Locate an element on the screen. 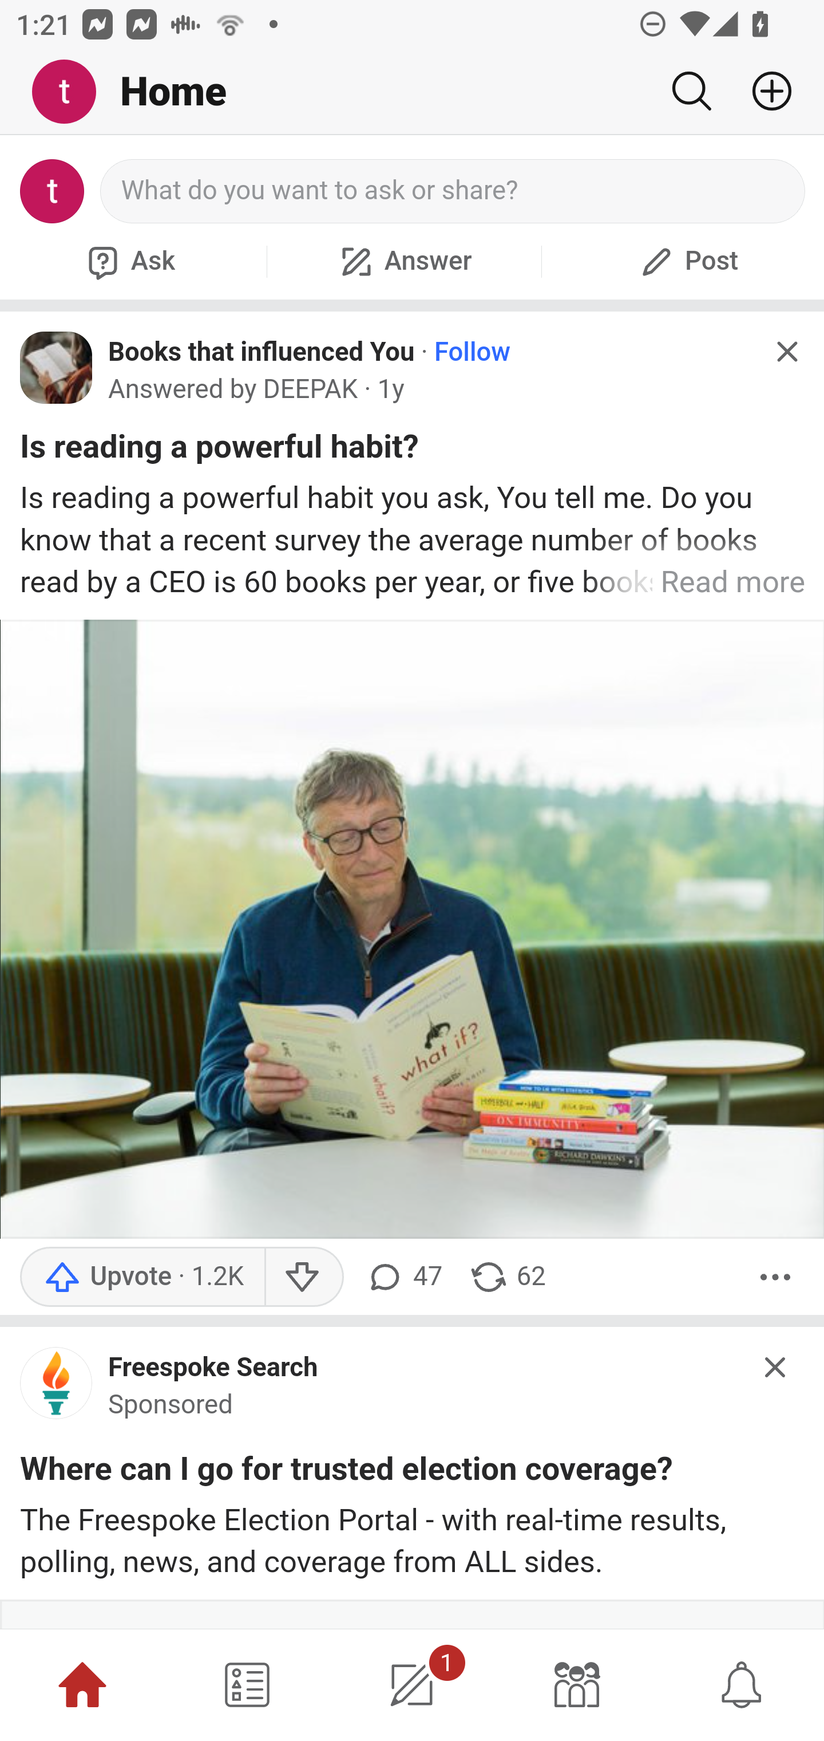  Answer is located at coordinates (404, 261).